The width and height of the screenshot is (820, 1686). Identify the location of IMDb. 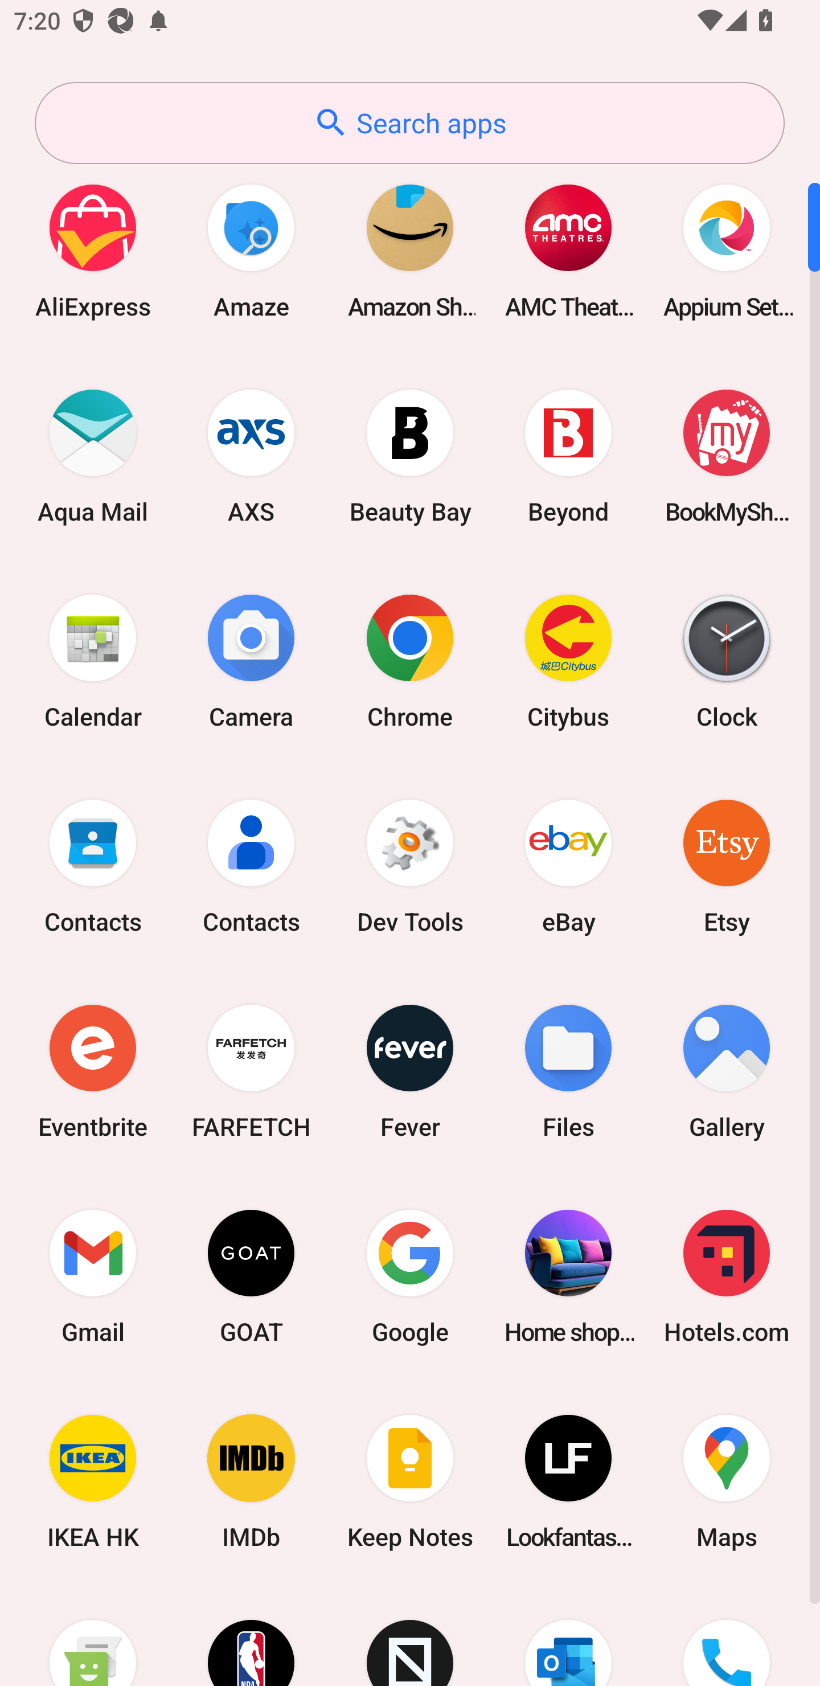
(251, 1482).